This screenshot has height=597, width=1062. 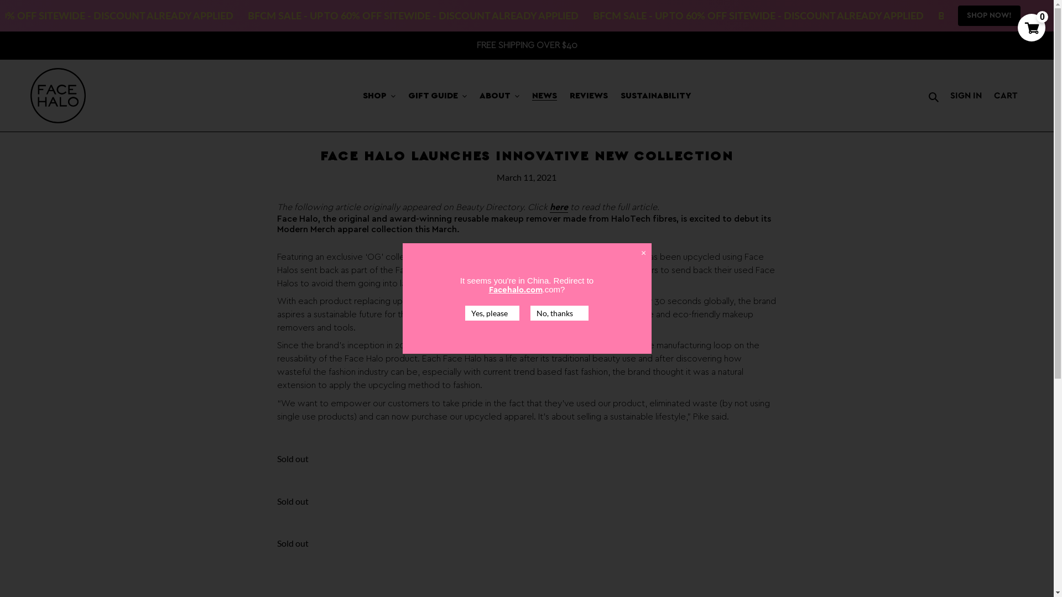 What do you see at coordinates (1032, 28) in the screenshot?
I see `0` at bounding box center [1032, 28].